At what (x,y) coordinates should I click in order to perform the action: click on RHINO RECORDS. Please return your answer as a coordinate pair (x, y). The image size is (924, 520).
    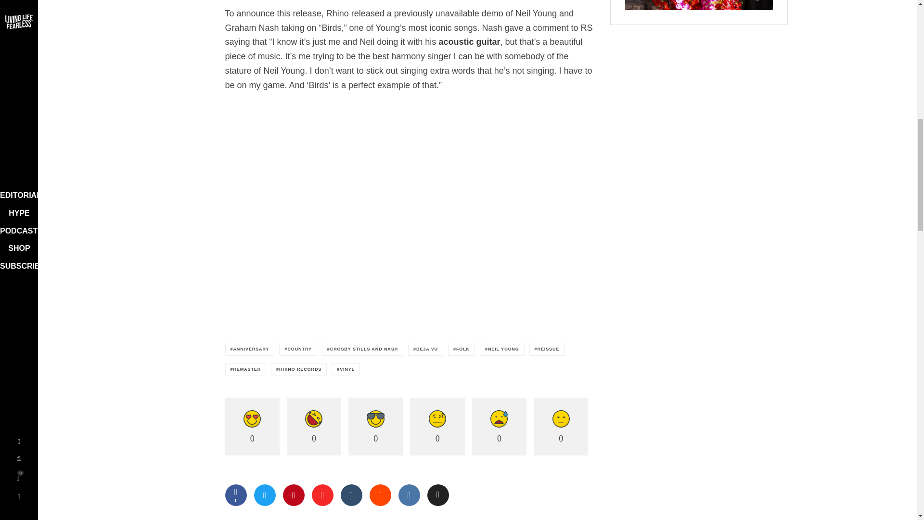
    Looking at the image, I should click on (298, 369).